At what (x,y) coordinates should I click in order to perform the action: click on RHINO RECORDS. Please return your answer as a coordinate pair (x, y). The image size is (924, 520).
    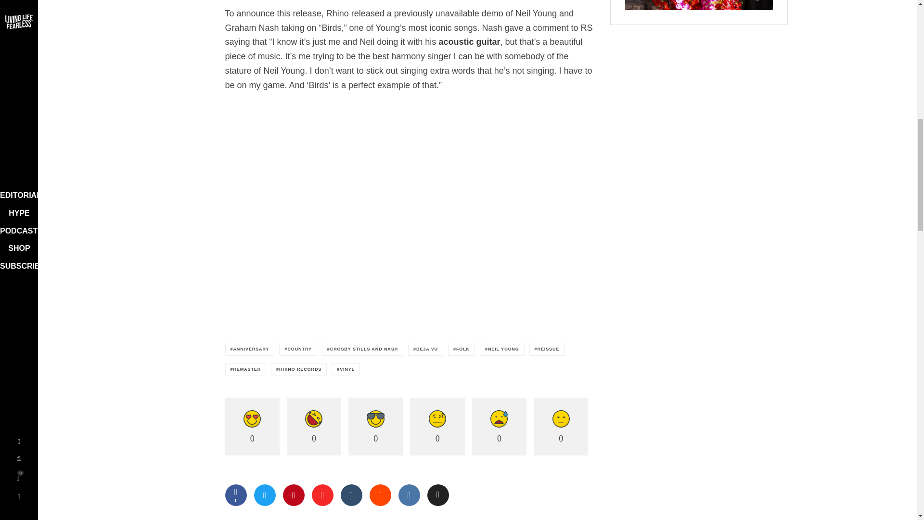
    Looking at the image, I should click on (298, 369).